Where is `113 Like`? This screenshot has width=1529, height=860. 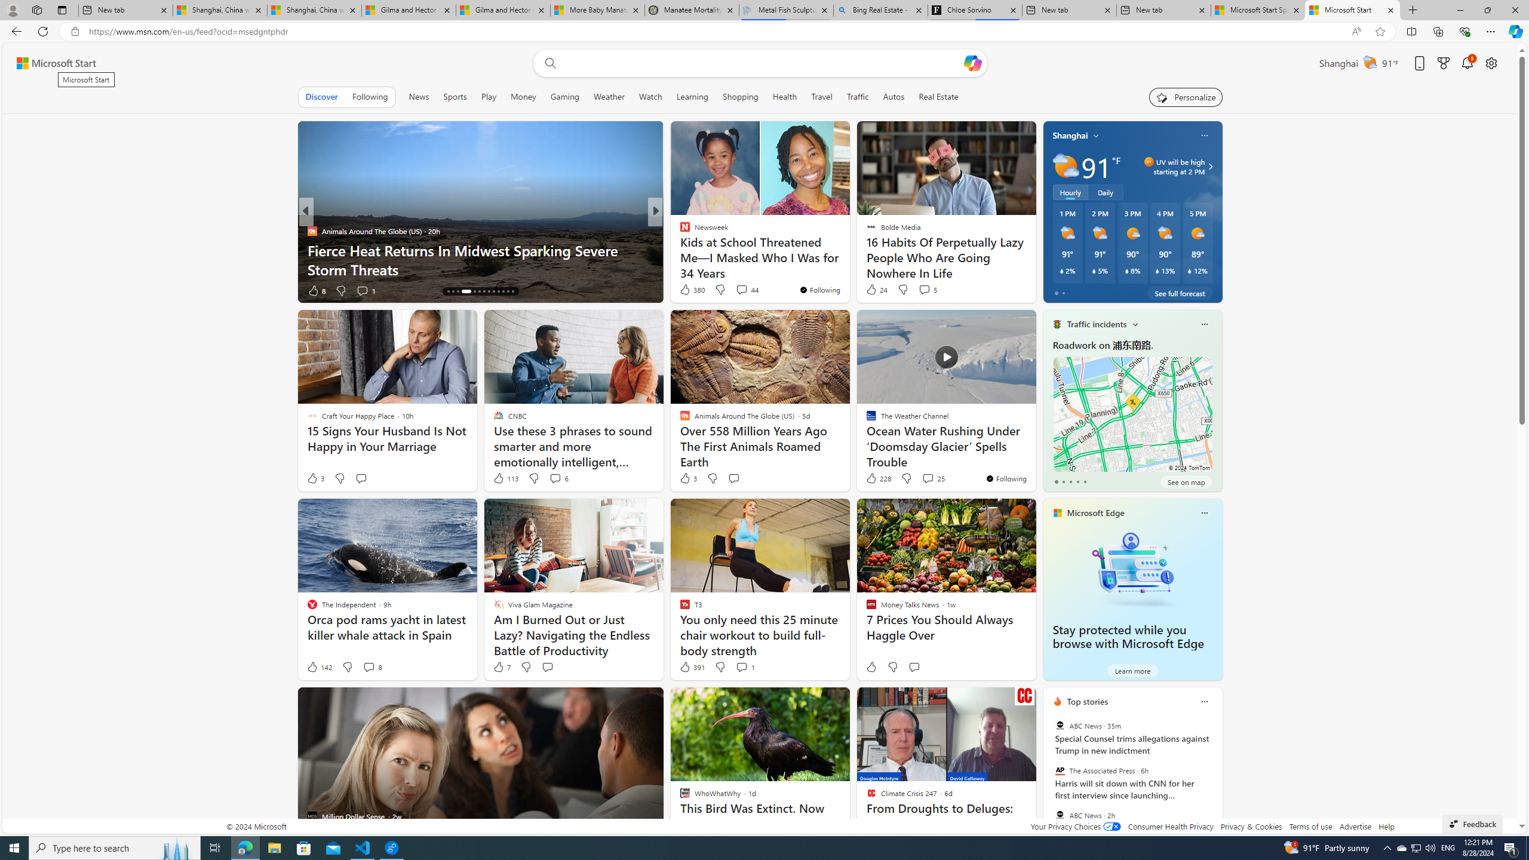 113 Like is located at coordinates (505, 478).